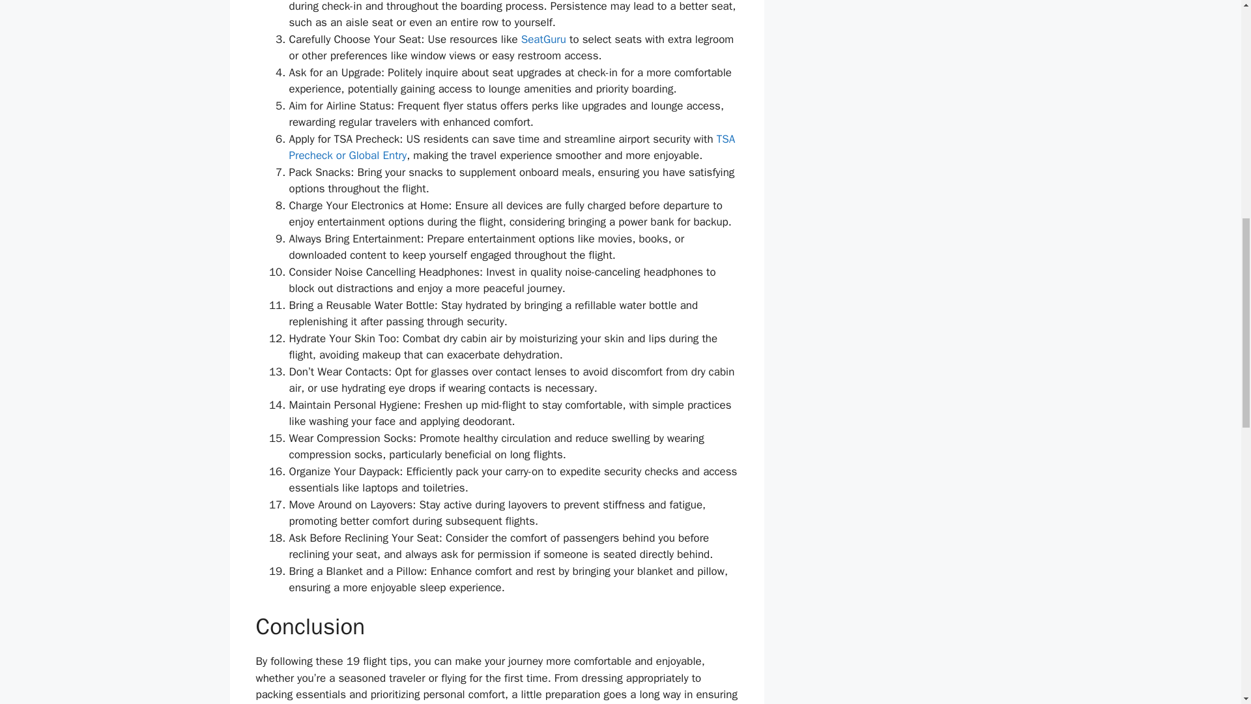 The image size is (1251, 704). What do you see at coordinates (543, 39) in the screenshot?
I see `SeatGuru` at bounding box center [543, 39].